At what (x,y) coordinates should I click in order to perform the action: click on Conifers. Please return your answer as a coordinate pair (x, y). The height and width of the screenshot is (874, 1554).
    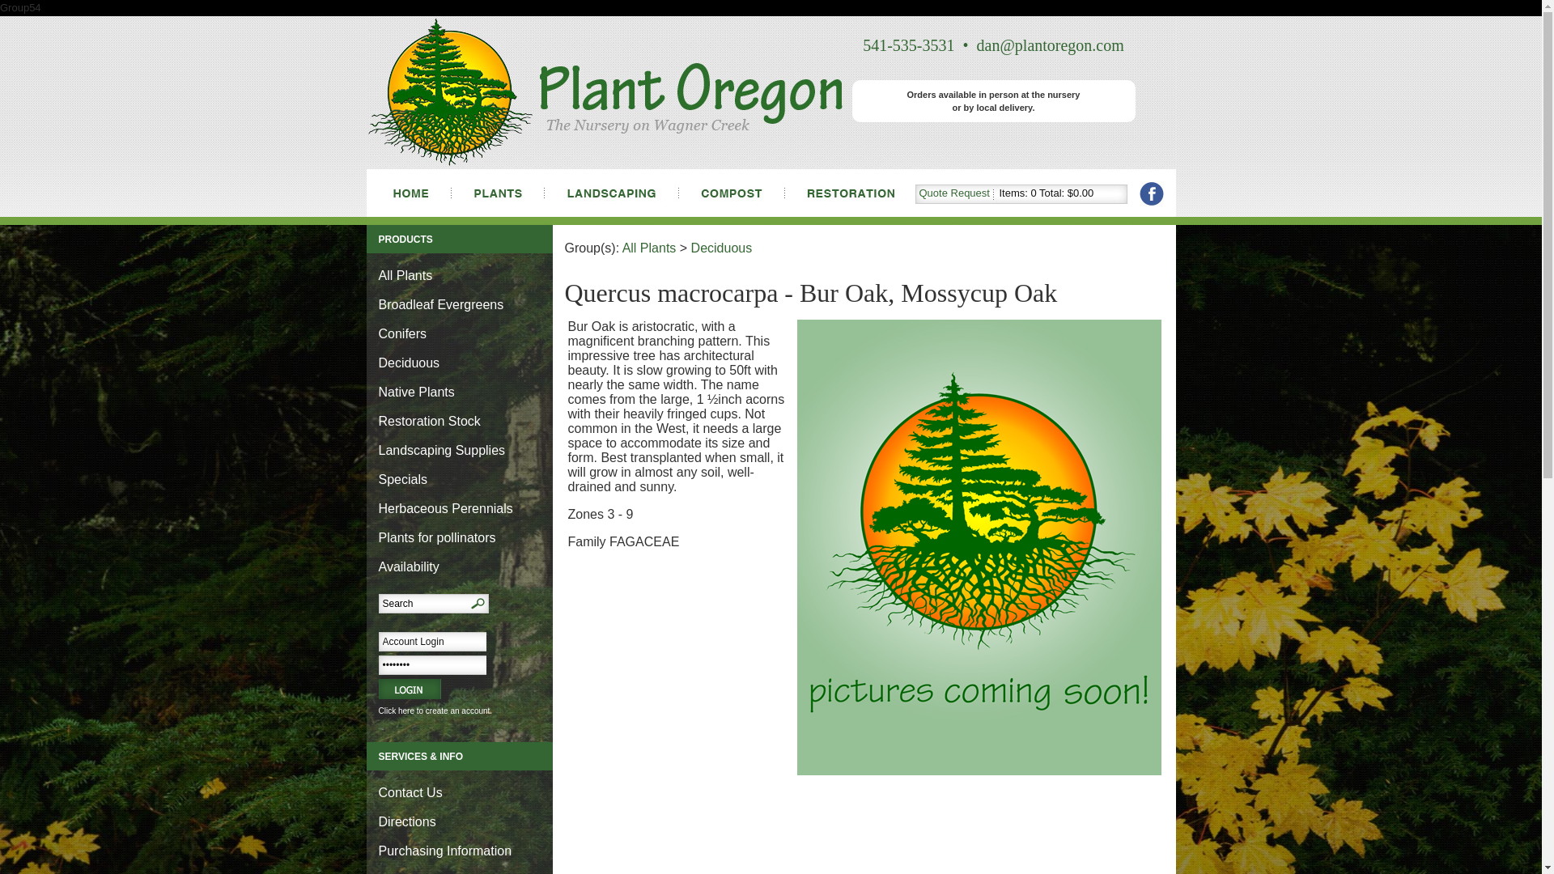
    Looking at the image, I should click on (403, 333).